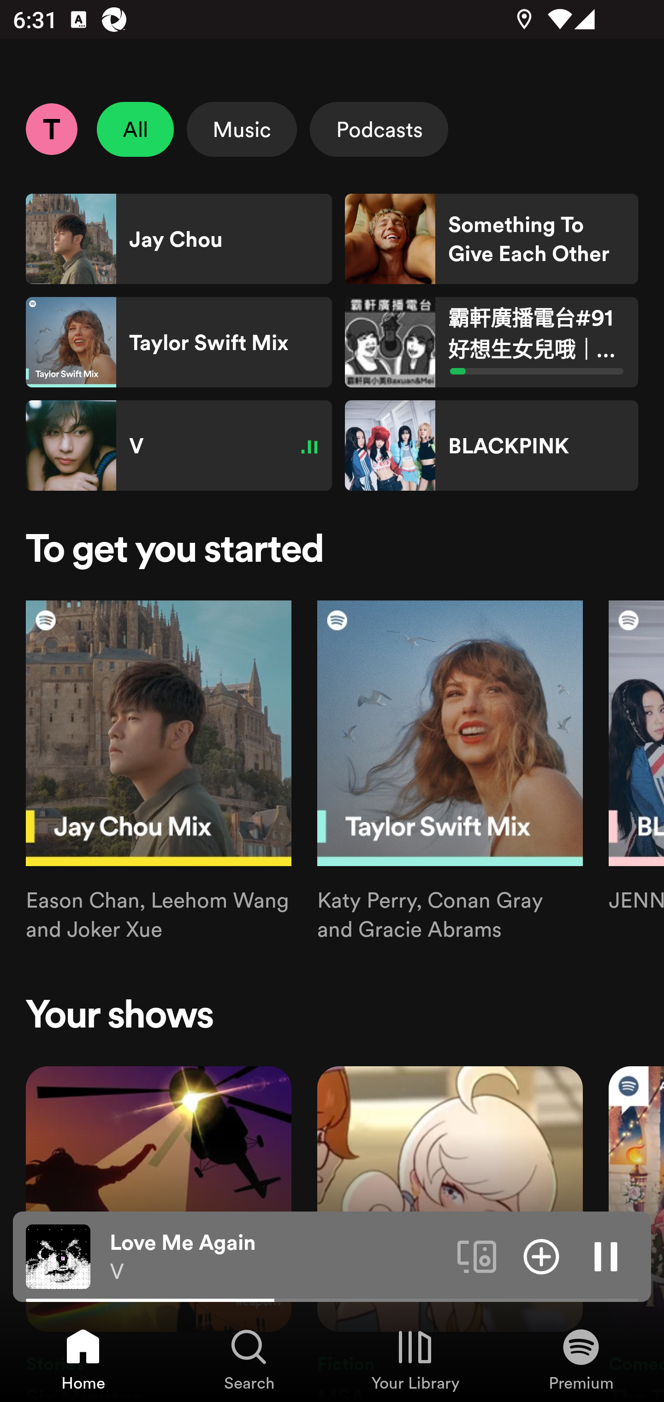  I want to click on Your Library, Tab 3 of 4 Your Library Your Library, so click(415, 1359).